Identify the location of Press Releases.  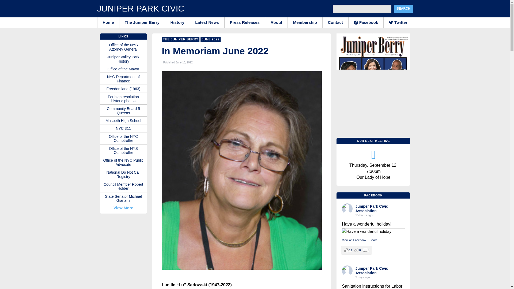
(245, 22).